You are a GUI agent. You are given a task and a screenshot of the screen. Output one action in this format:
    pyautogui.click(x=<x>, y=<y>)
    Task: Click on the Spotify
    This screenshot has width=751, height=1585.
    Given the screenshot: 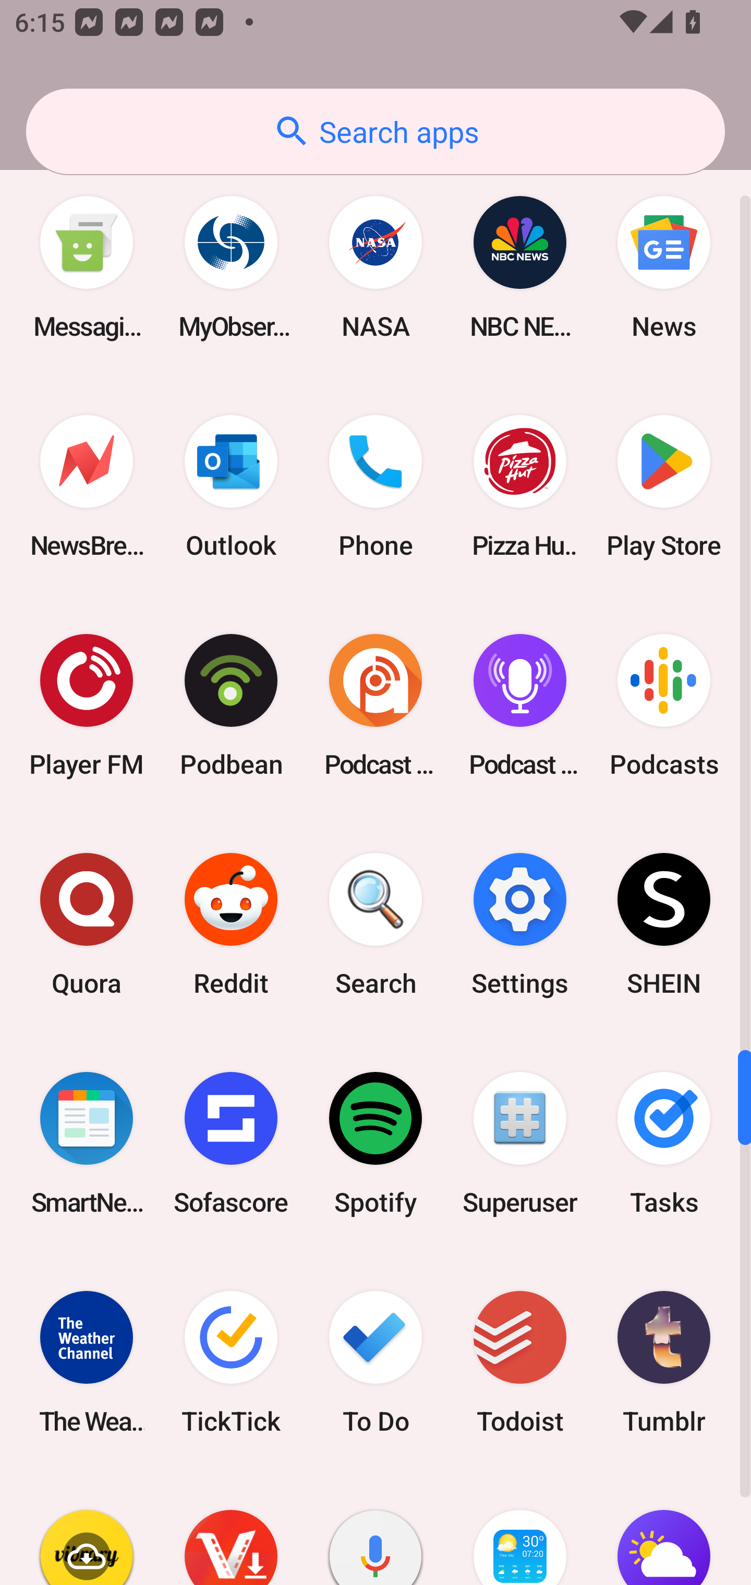 What is the action you would take?
    pyautogui.click(x=375, y=1143)
    